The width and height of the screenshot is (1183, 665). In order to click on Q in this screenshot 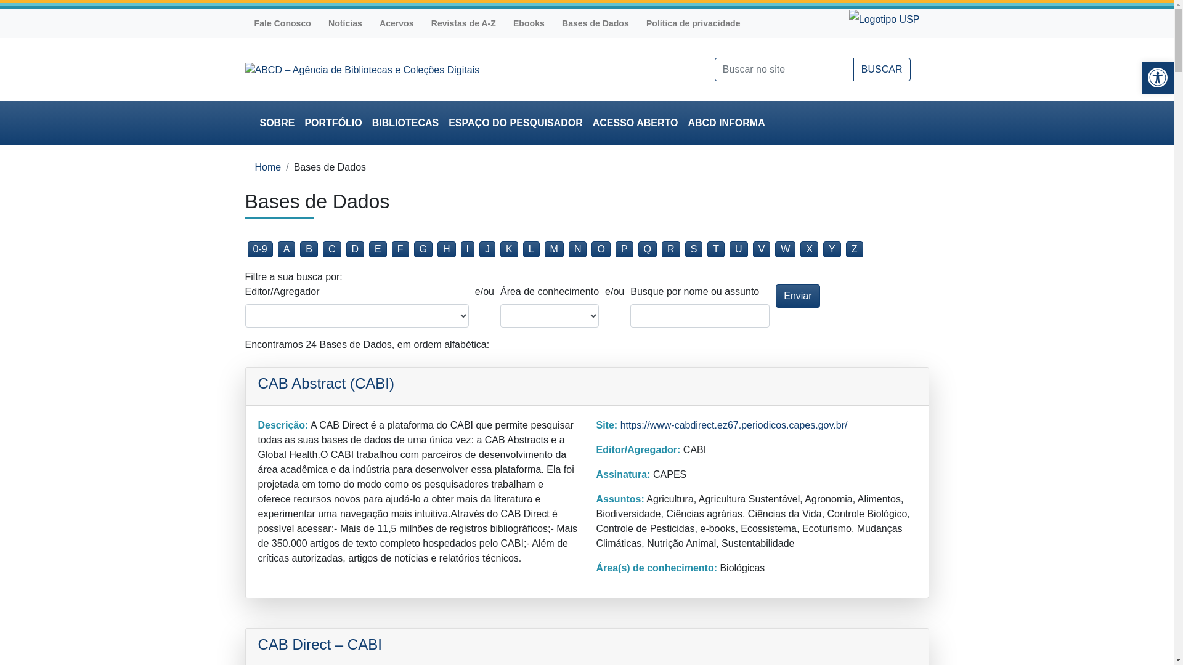, I will do `click(648, 249)`.